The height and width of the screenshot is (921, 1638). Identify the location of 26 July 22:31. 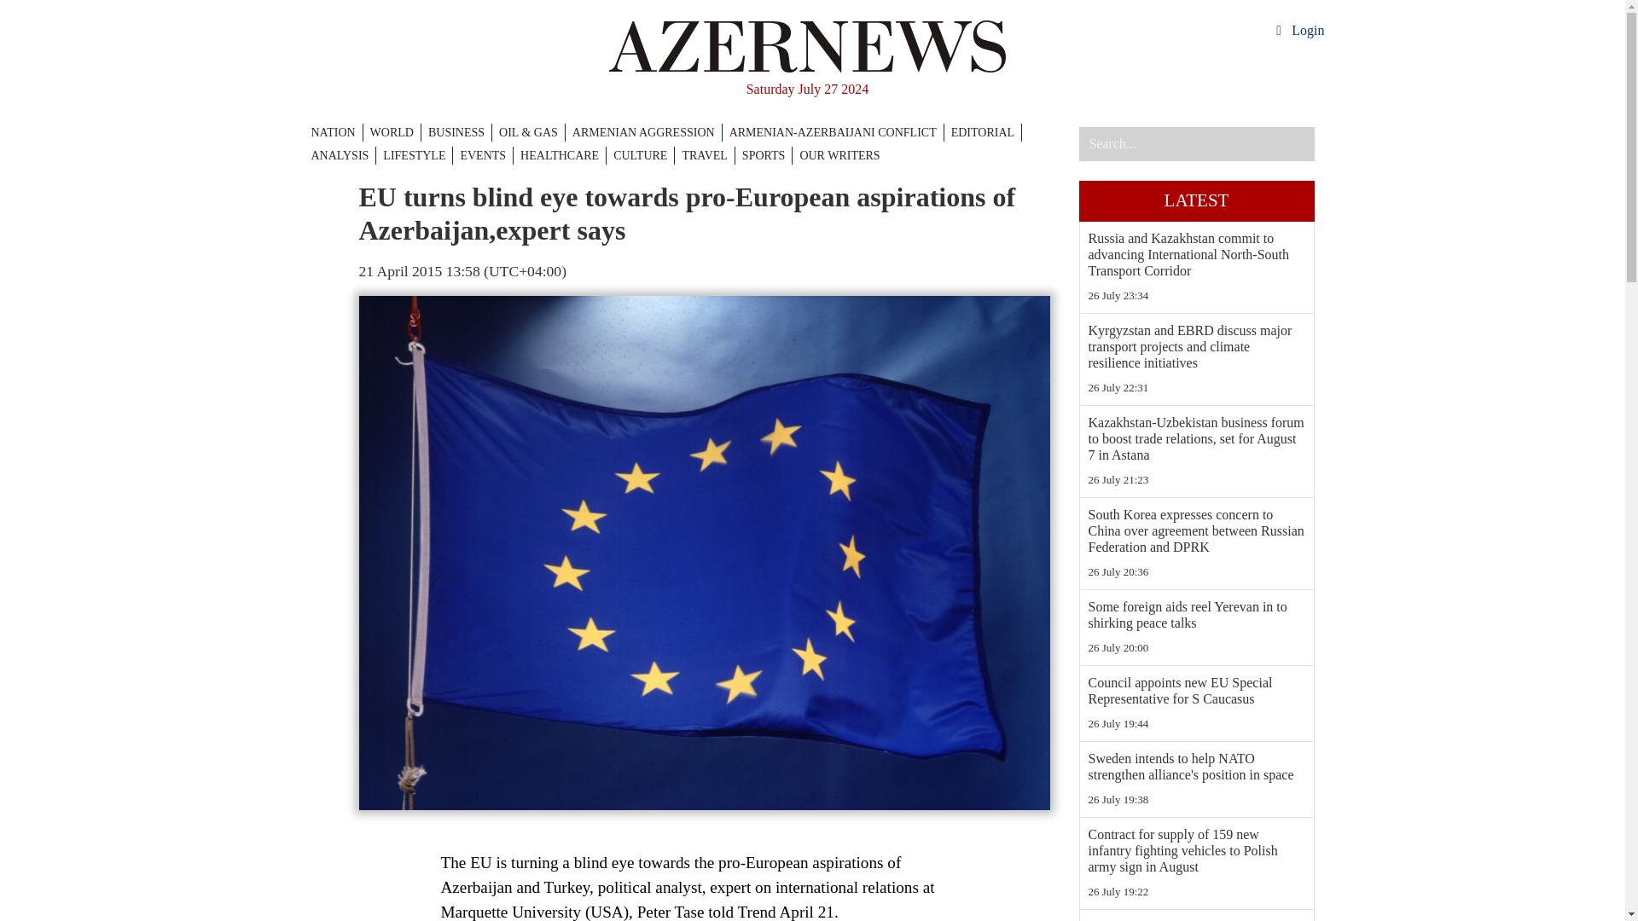
(1197, 387).